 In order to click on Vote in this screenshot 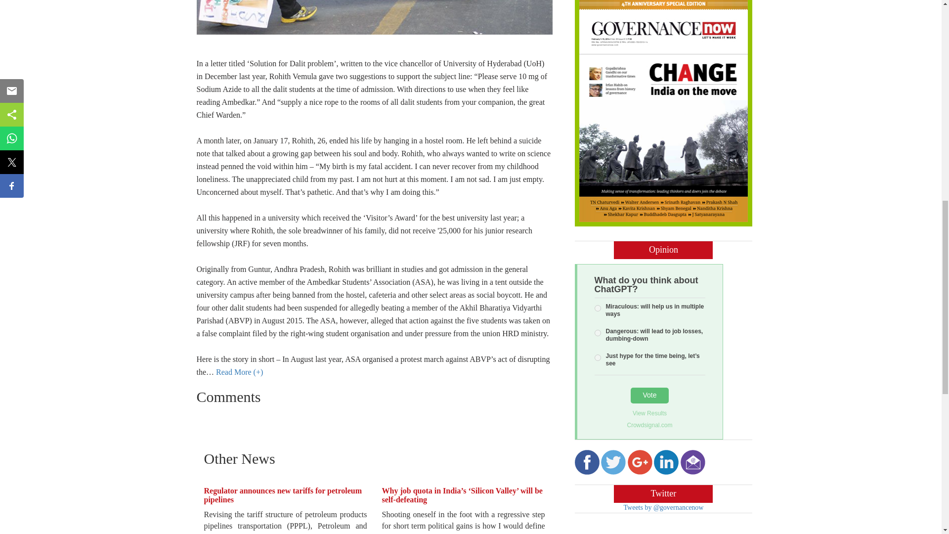, I will do `click(649, 396)`.